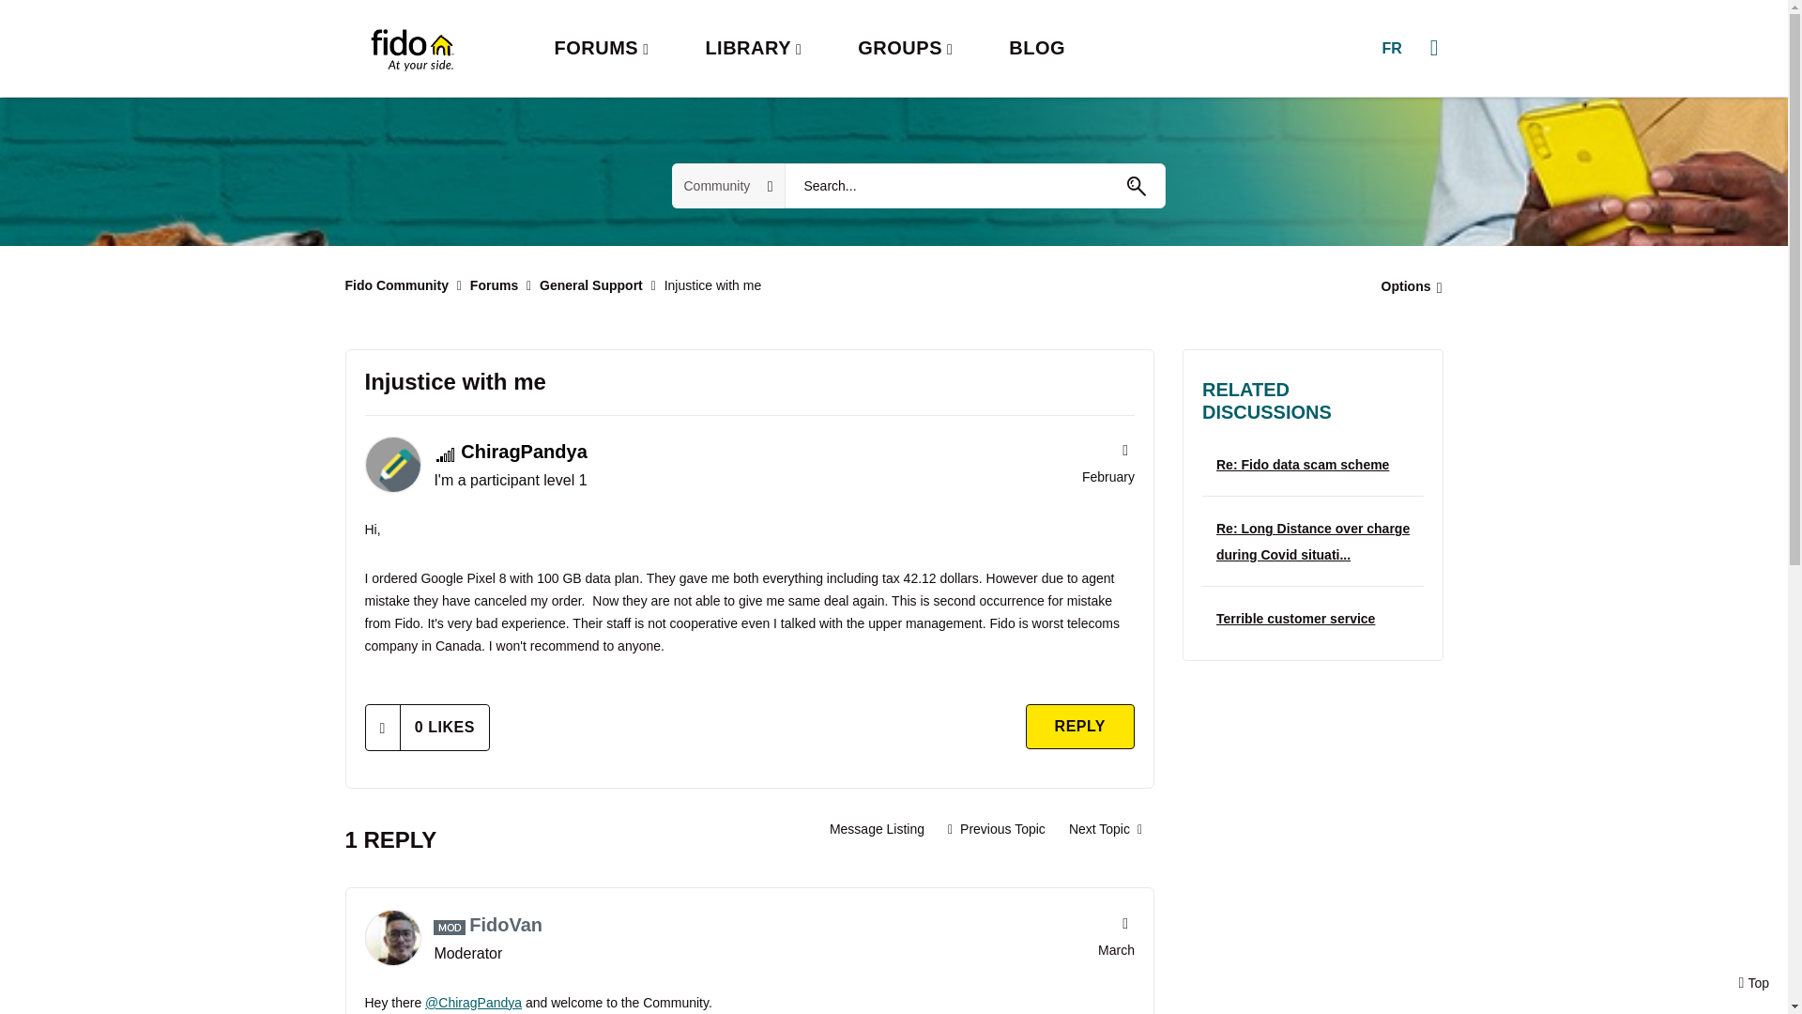 Image resolution: width=1802 pixels, height=1014 pixels. Describe the element at coordinates (1391, 49) in the screenshot. I see `FR` at that location.